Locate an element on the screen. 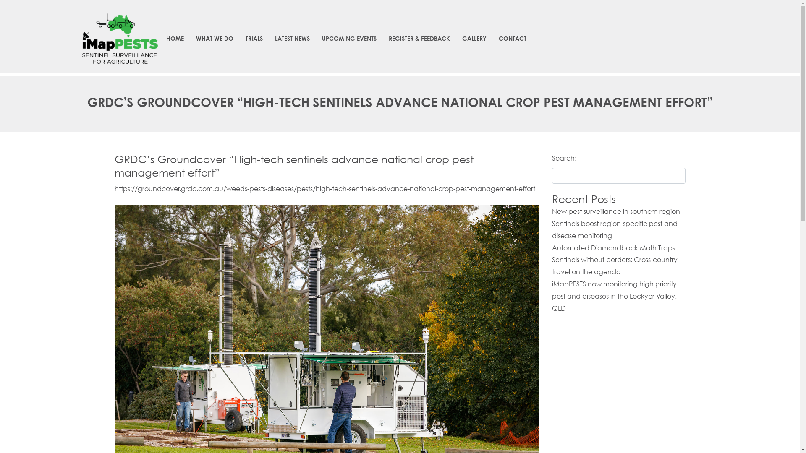 The width and height of the screenshot is (806, 453). GALLERY is located at coordinates (474, 39).